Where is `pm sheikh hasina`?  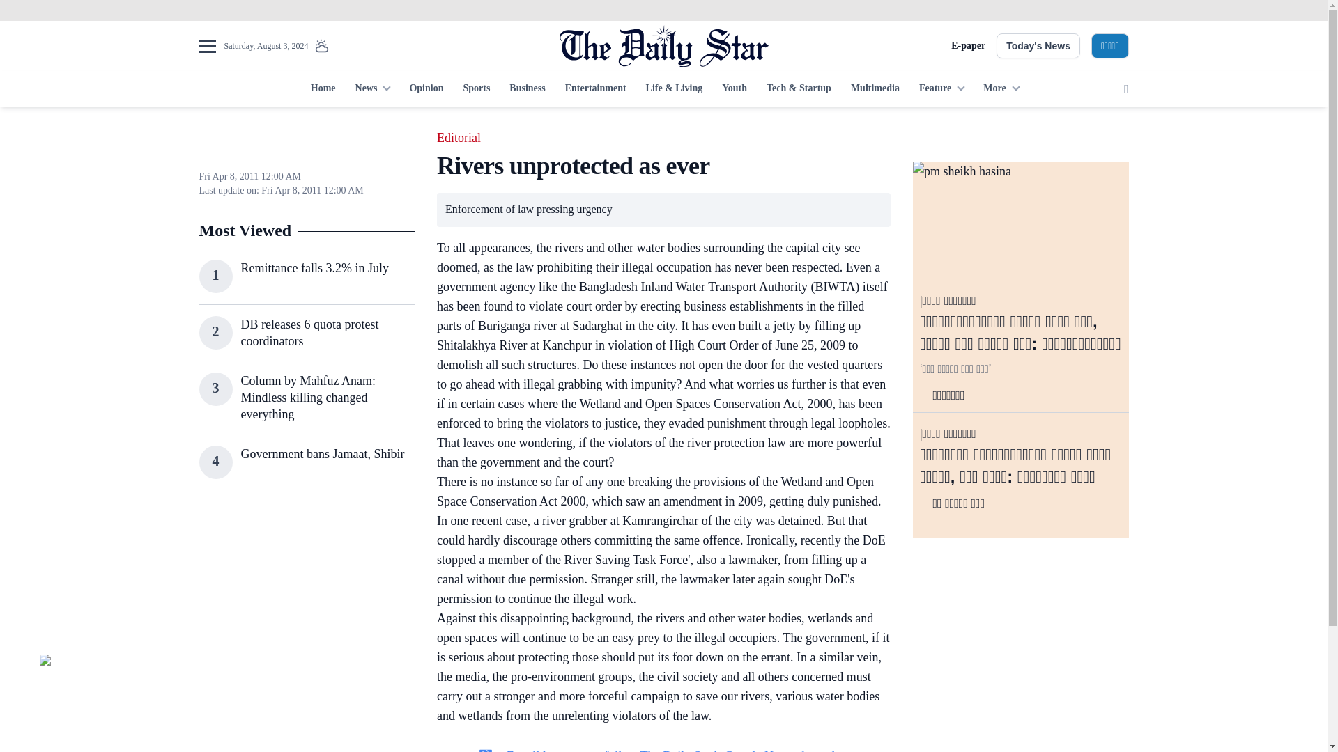 pm sheikh hasina is located at coordinates (1020, 222).